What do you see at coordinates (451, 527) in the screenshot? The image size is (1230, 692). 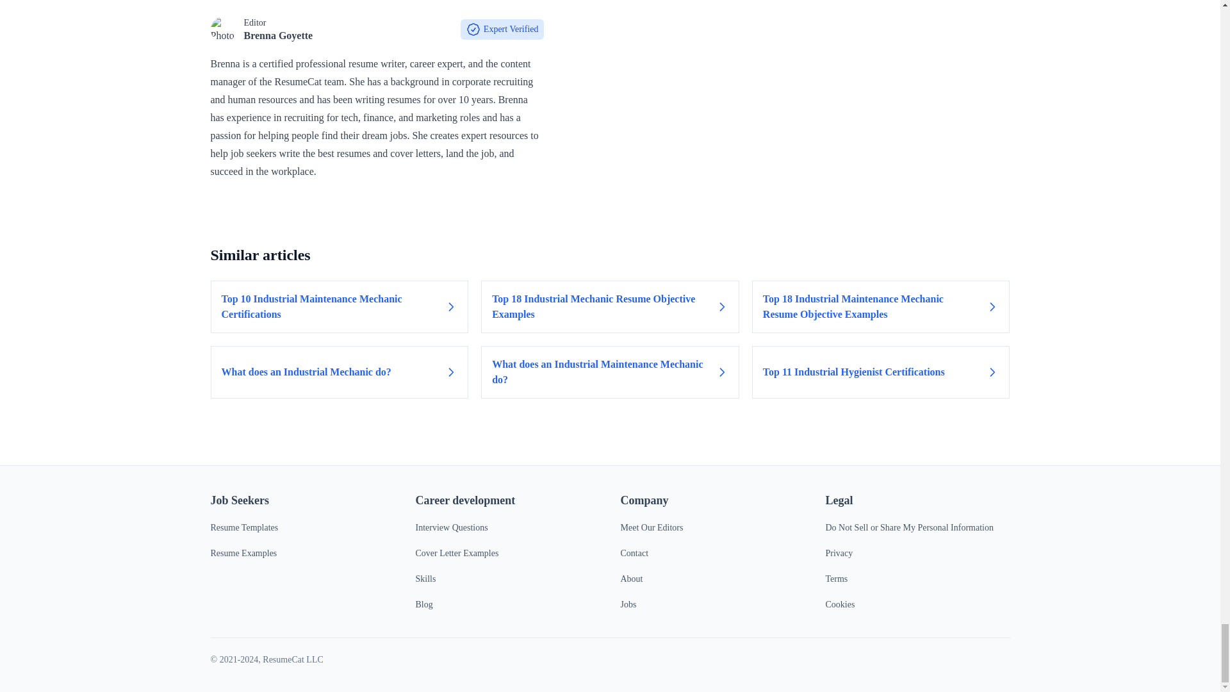 I see `Interview Questions` at bounding box center [451, 527].